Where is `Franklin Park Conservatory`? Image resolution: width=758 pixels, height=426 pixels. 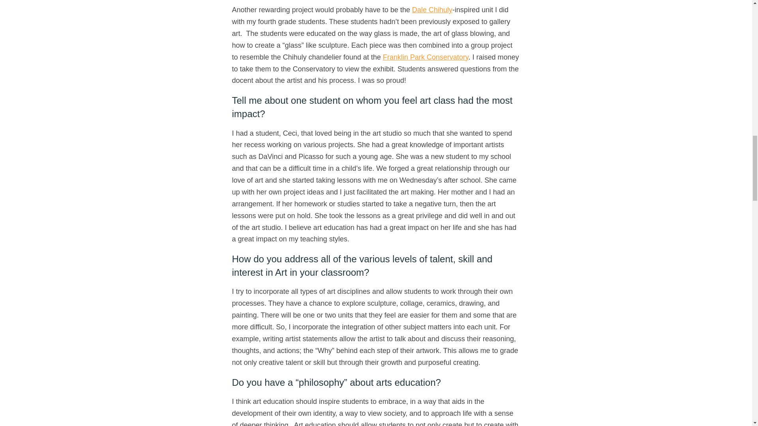
Franklin Park Conservatory is located at coordinates (426, 57).